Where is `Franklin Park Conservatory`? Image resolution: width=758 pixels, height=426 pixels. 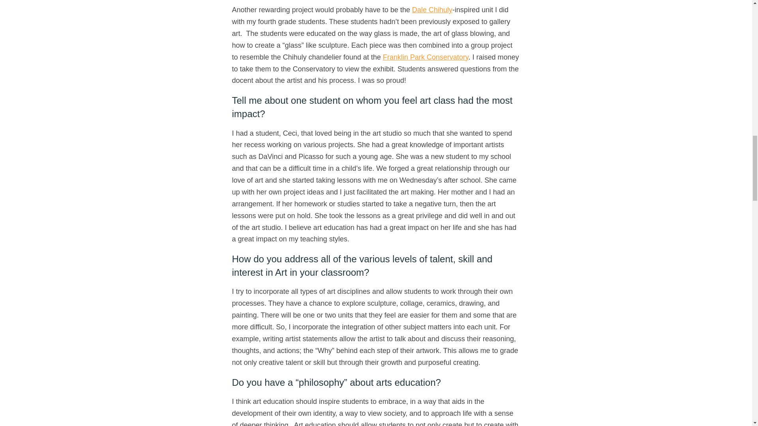
Franklin Park Conservatory is located at coordinates (426, 57).